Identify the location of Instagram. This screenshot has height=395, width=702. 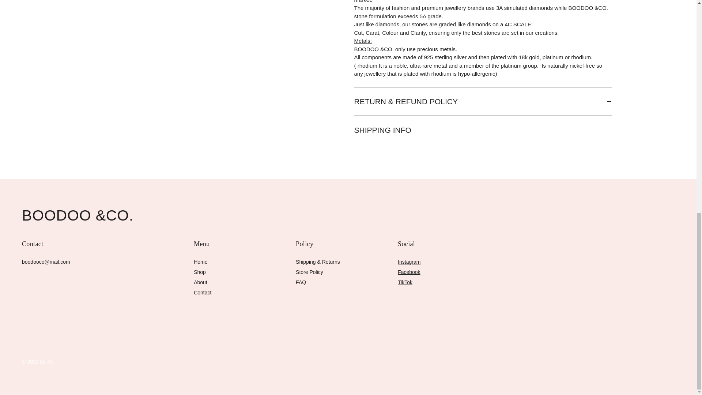
(409, 262).